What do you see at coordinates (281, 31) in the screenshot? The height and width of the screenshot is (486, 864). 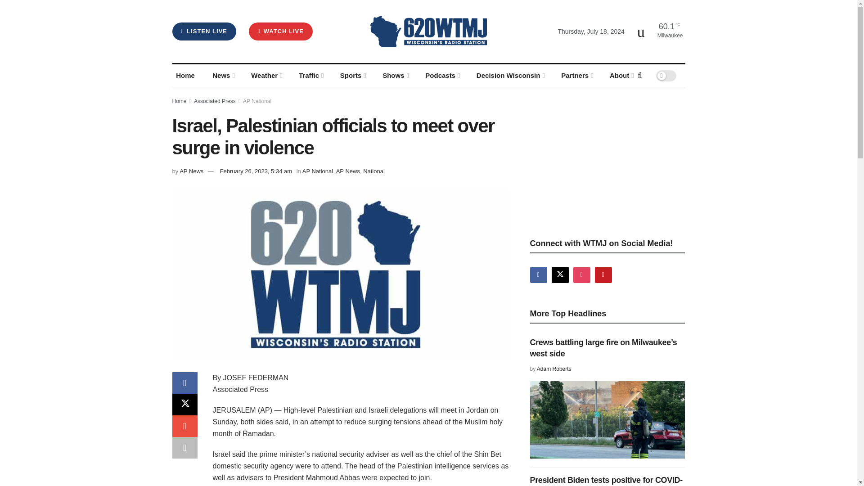 I see `WATCH LIVE` at bounding box center [281, 31].